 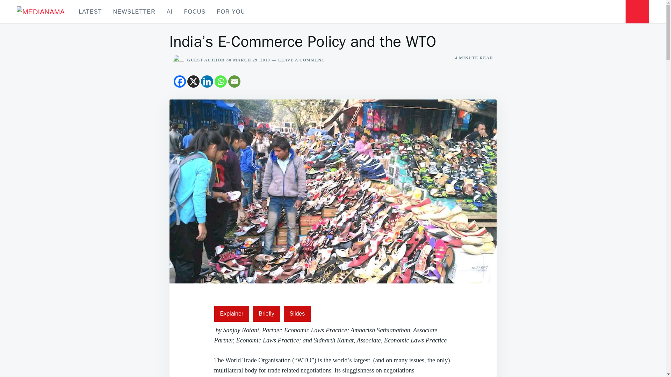 I want to click on X, so click(x=193, y=81).